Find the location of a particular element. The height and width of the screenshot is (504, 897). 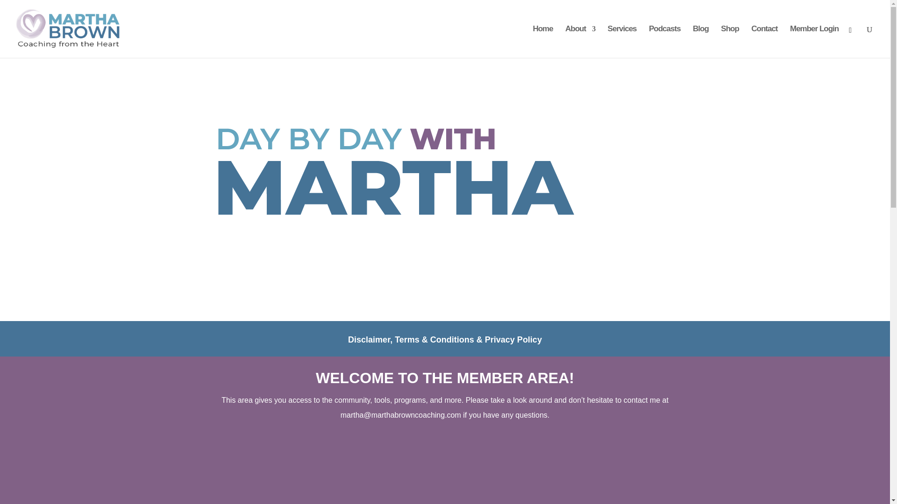

Podcasts is located at coordinates (664, 42).